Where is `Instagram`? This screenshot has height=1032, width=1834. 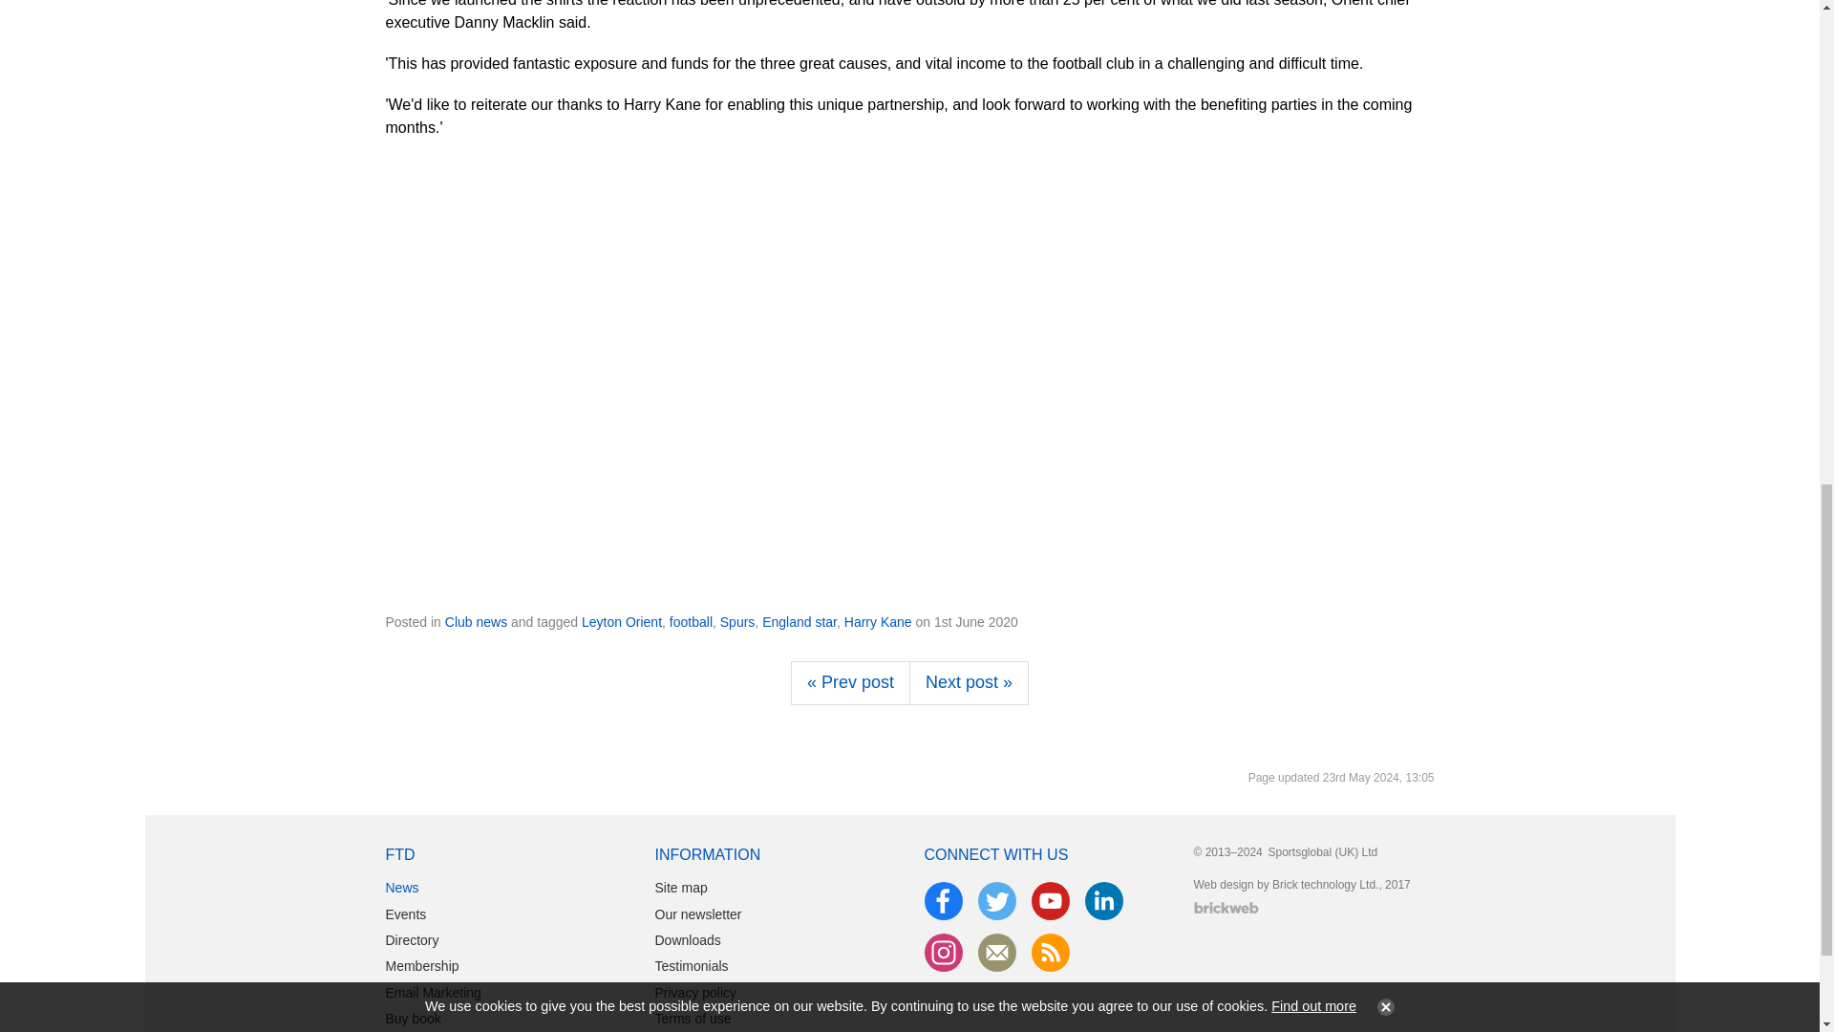
Instagram is located at coordinates (944, 953).